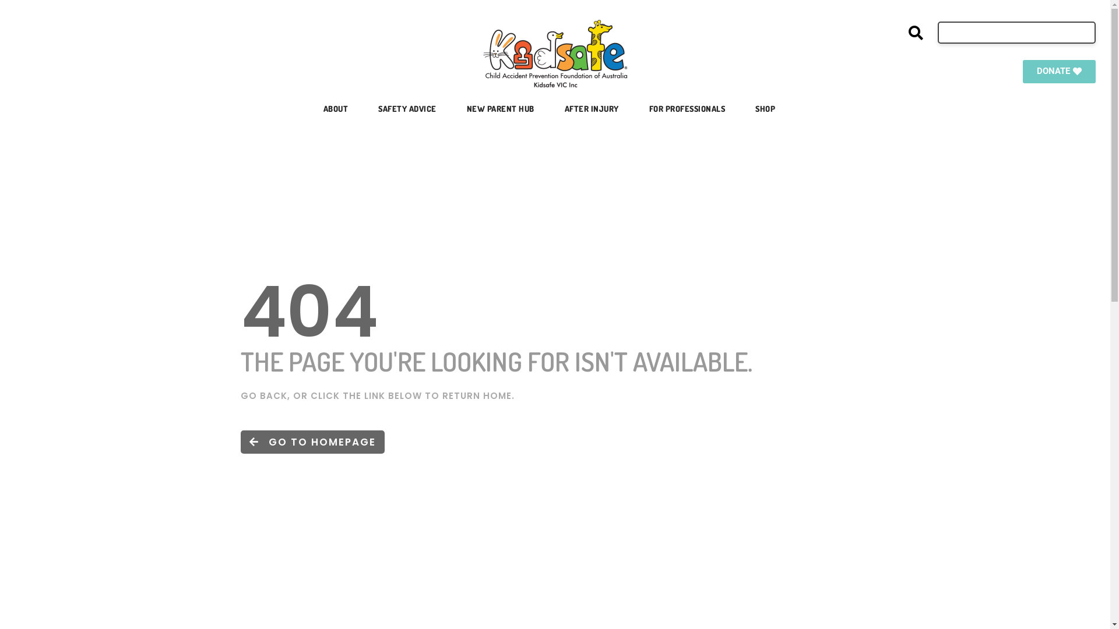  What do you see at coordinates (407, 109) in the screenshot?
I see `SAFETY ADVICE` at bounding box center [407, 109].